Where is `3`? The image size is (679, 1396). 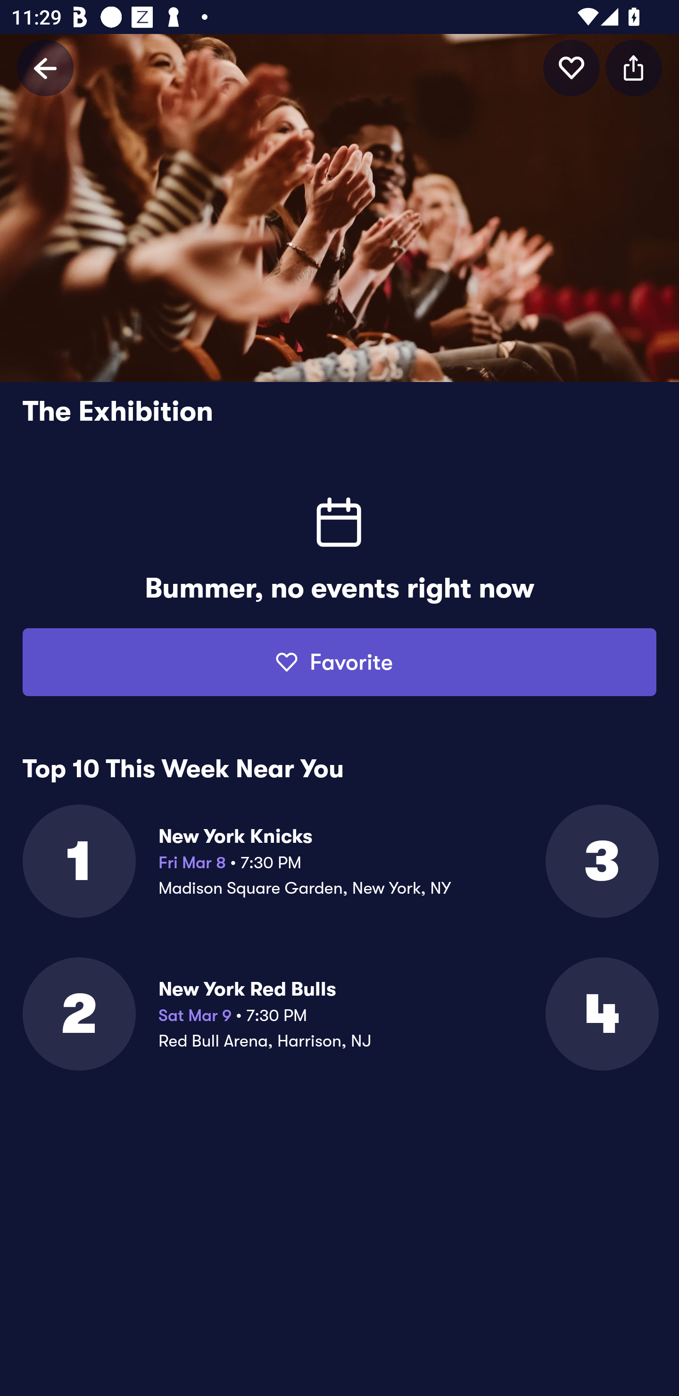 3 is located at coordinates (601, 861).